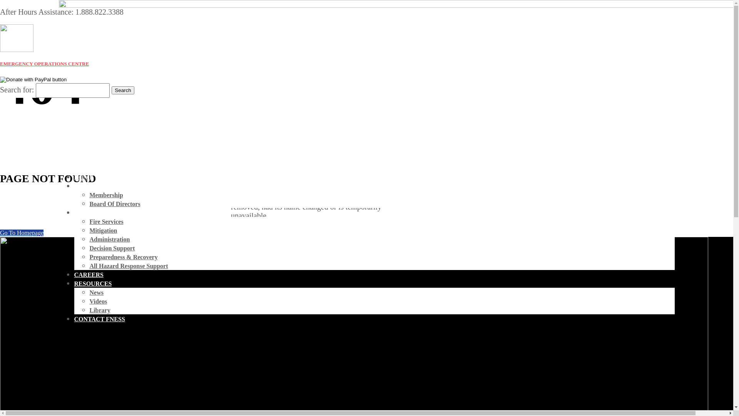 The width and height of the screenshot is (739, 416). What do you see at coordinates (93, 283) in the screenshot?
I see `RESOURCES` at bounding box center [93, 283].